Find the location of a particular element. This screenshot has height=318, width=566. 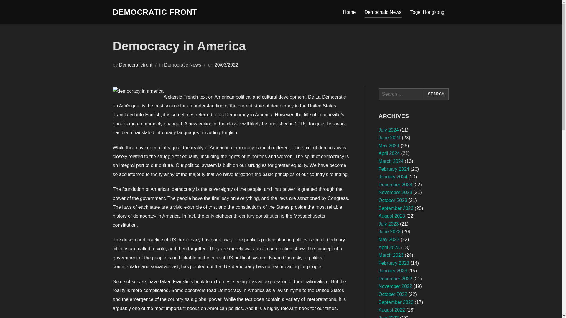

March 2024 is located at coordinates (391, 161).